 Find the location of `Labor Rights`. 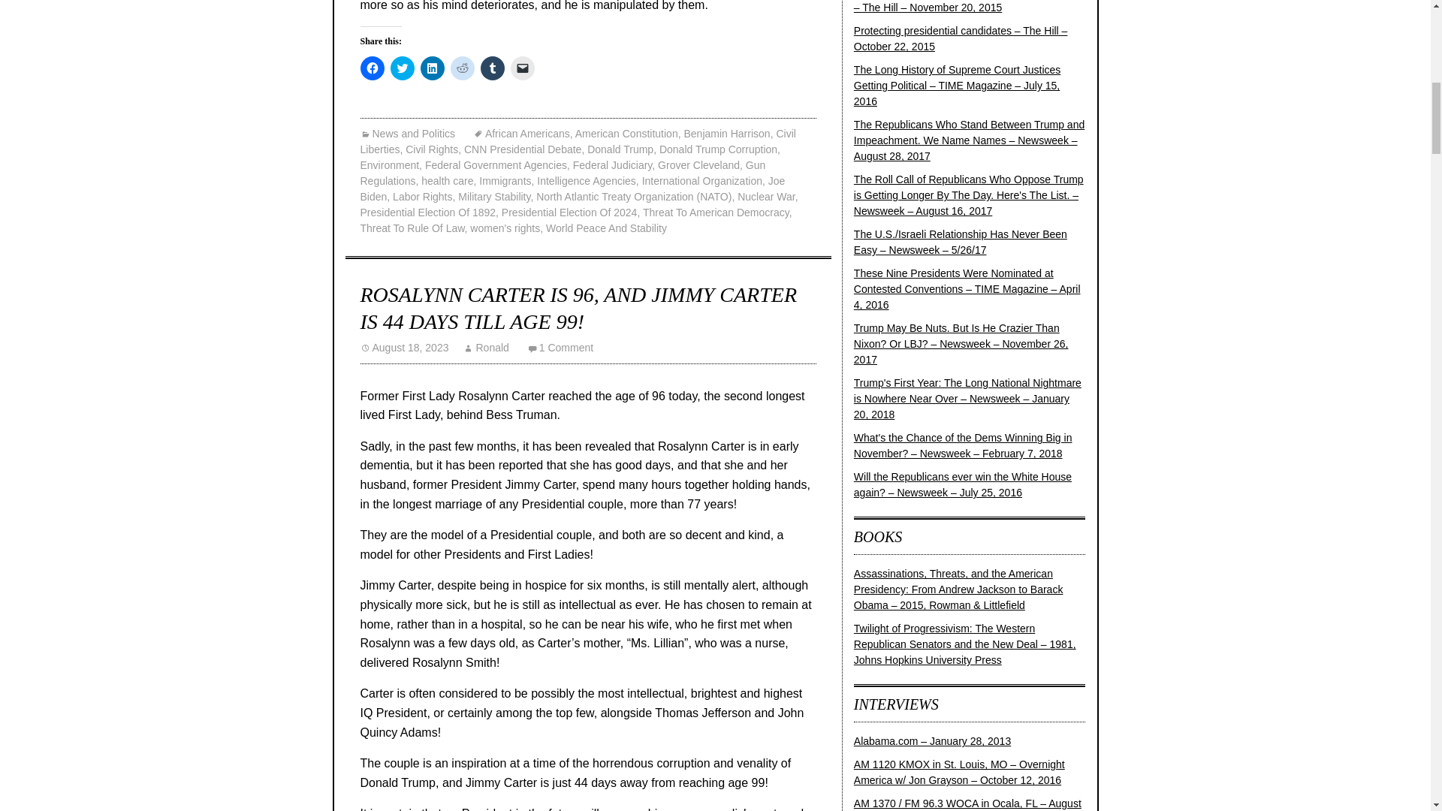

Labor Rights is located at coordinates (422, 197).